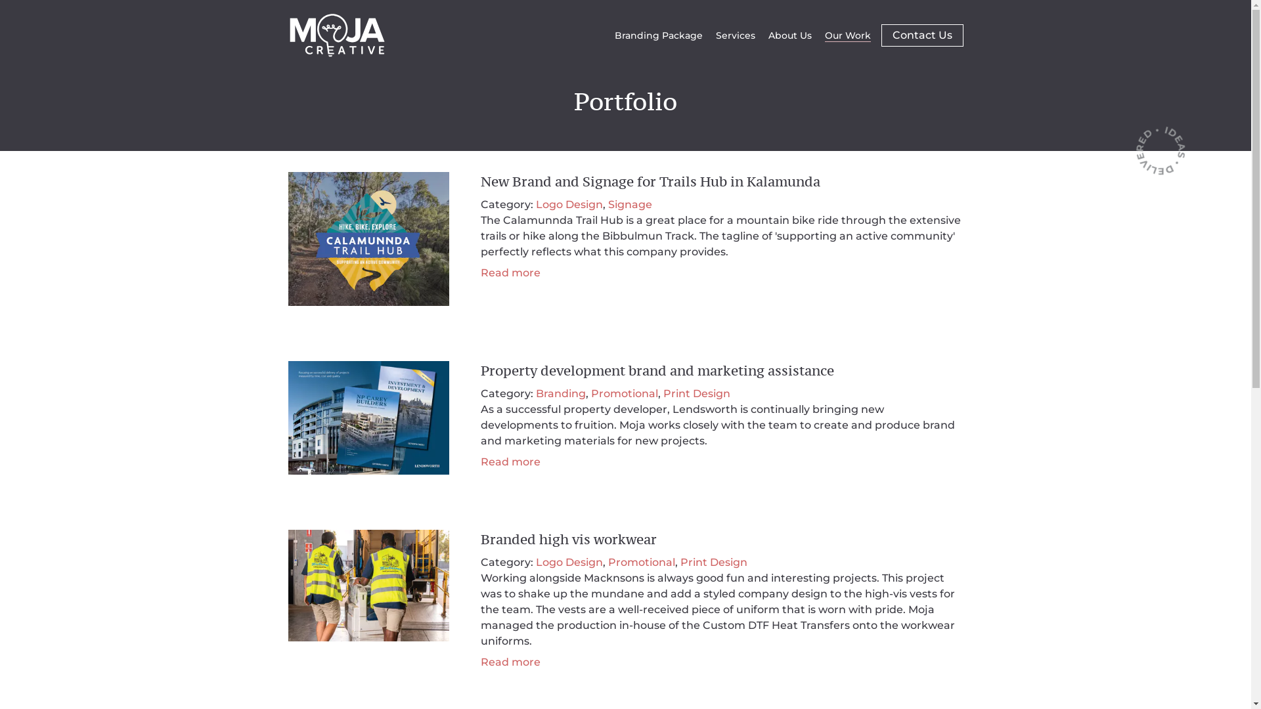 Image resolution: width=1261 pixels, height=709 pixels. What do you see at coordinates (650, 181) in the screenshot?
I see `New Brand and Signage for Trails Hub in Kalamunda` at bounding box center [650, 181].